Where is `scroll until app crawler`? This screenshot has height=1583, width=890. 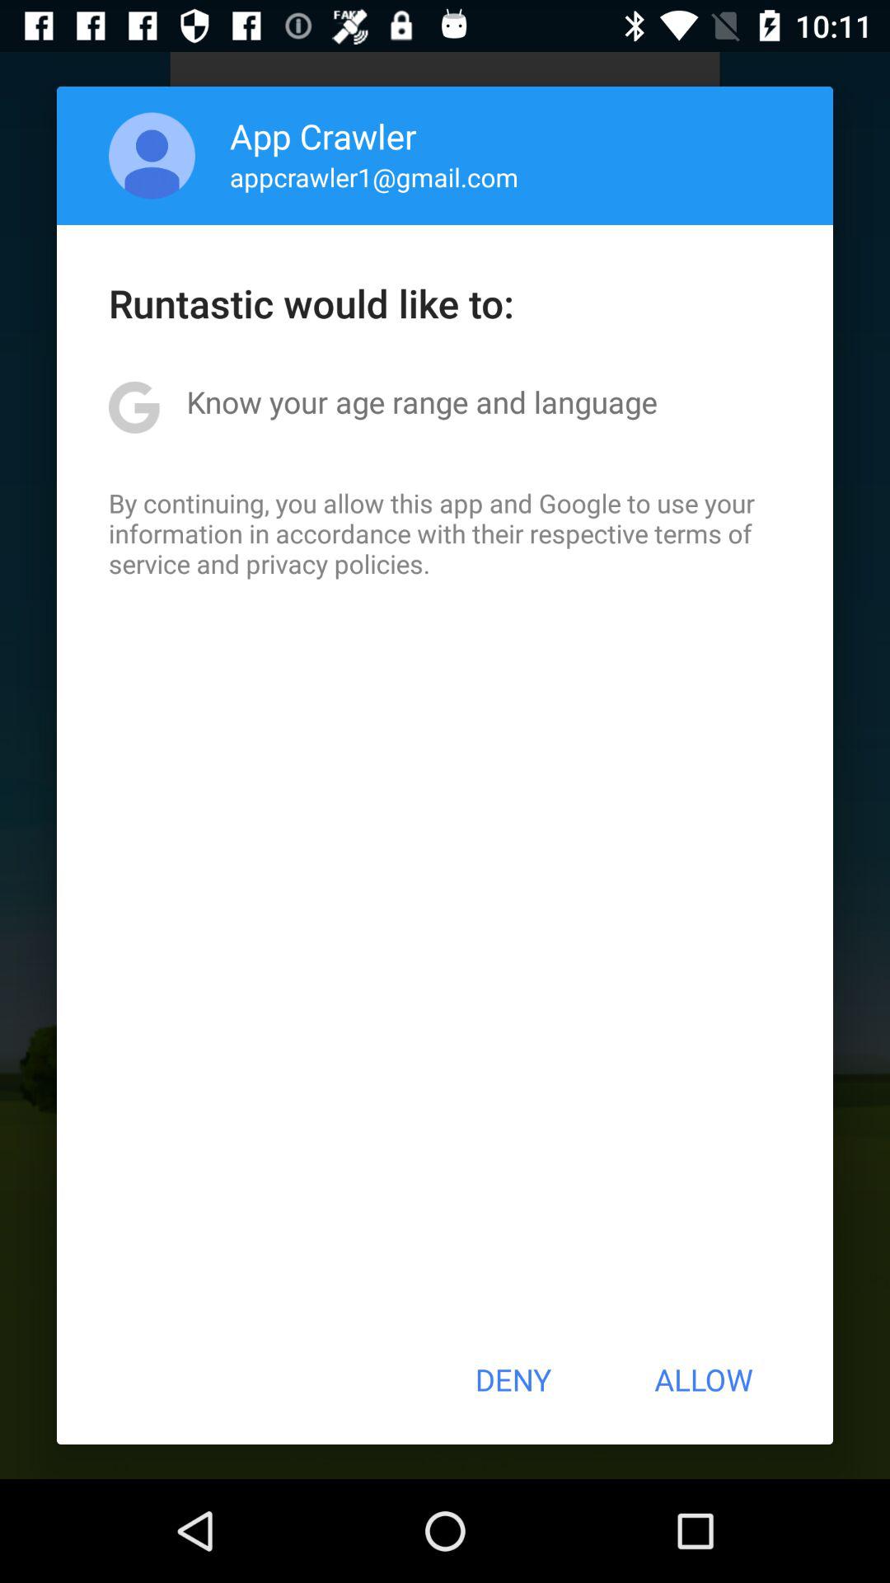 scroll until app crawler is located at coordinates (323, 135).